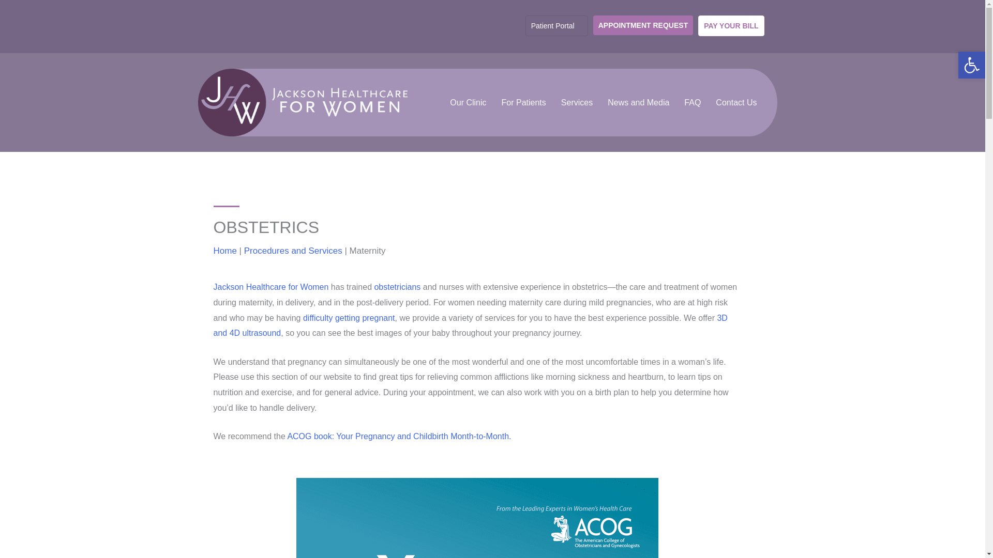  Describe the element at coordinates (224, 251) in the screenshot. I see `Home` at that location.